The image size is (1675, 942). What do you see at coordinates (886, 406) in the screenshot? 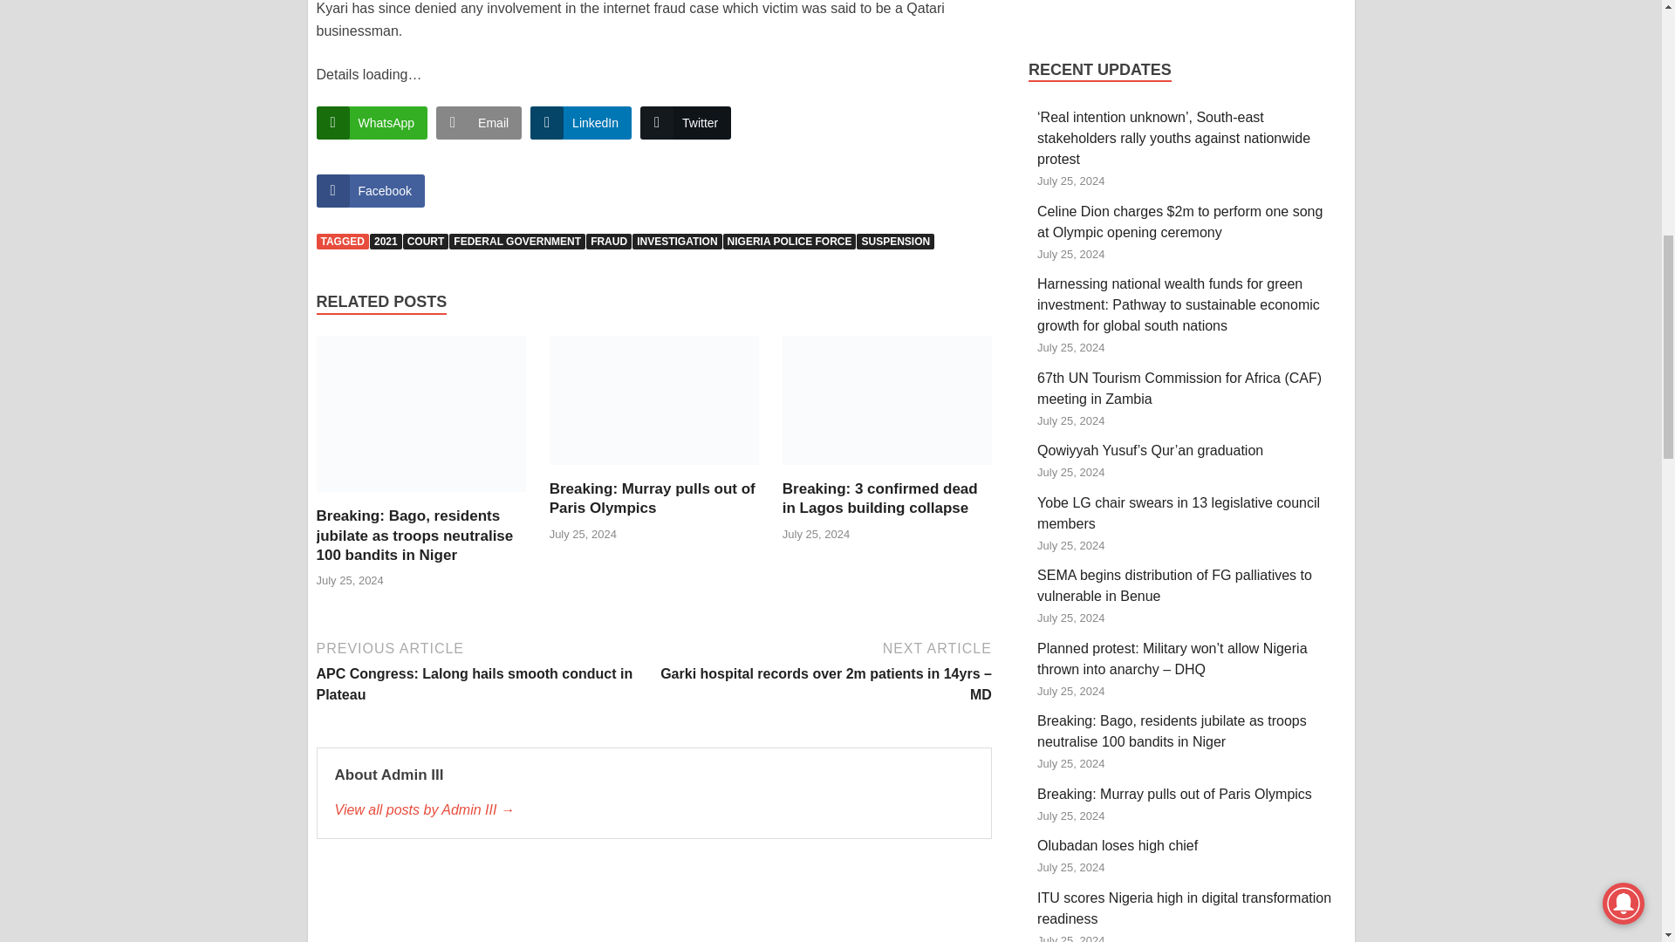
I see `Breaking: 3 confirmed dead in Lagos building collapse` at bounding box center [886, 406].